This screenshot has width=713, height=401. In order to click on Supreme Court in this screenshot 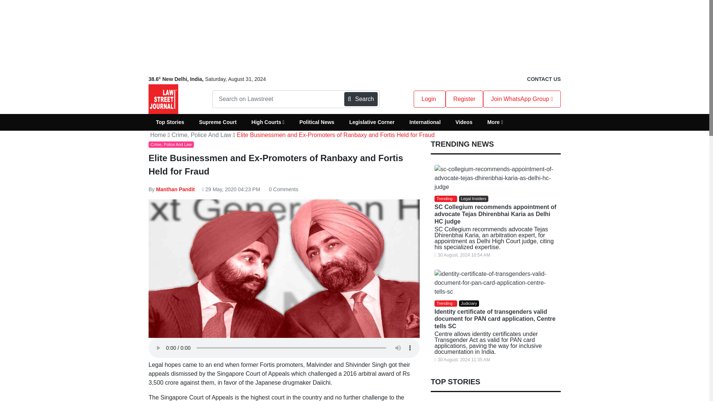, I will do `click(218, 122)`.